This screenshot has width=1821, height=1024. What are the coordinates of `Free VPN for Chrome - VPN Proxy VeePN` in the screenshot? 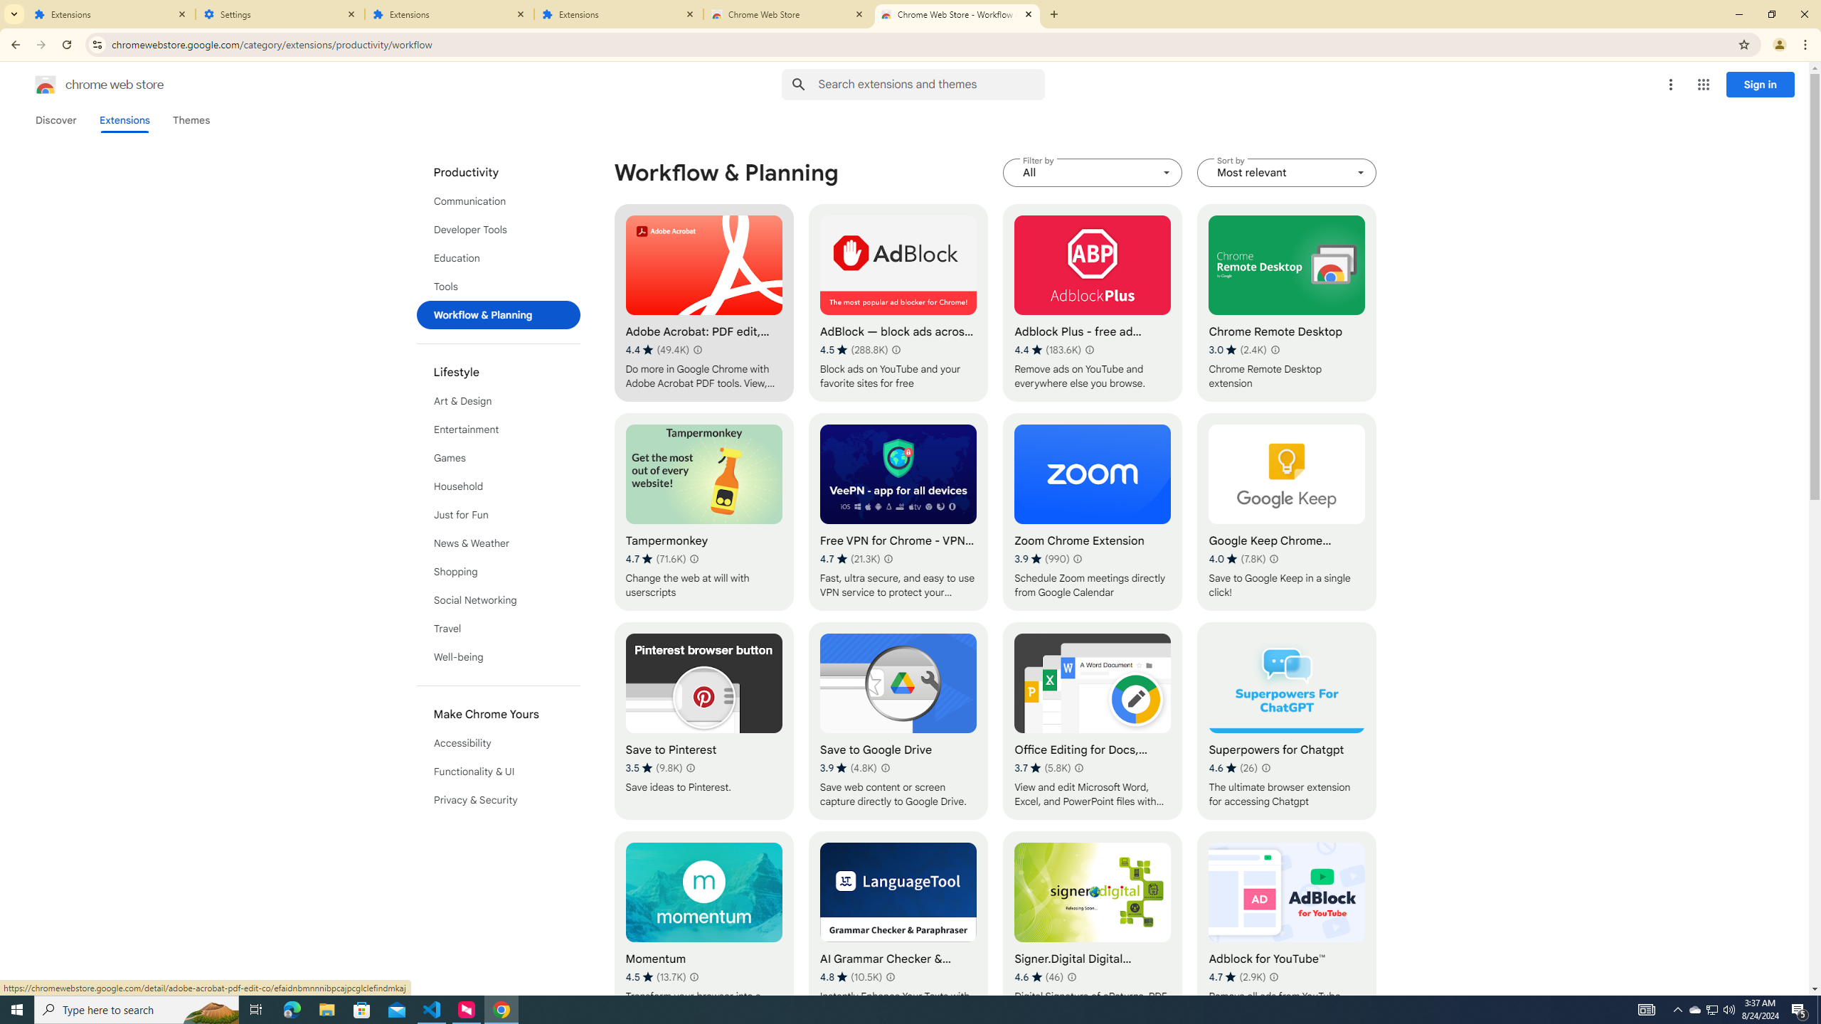 It's located at (898, 512).